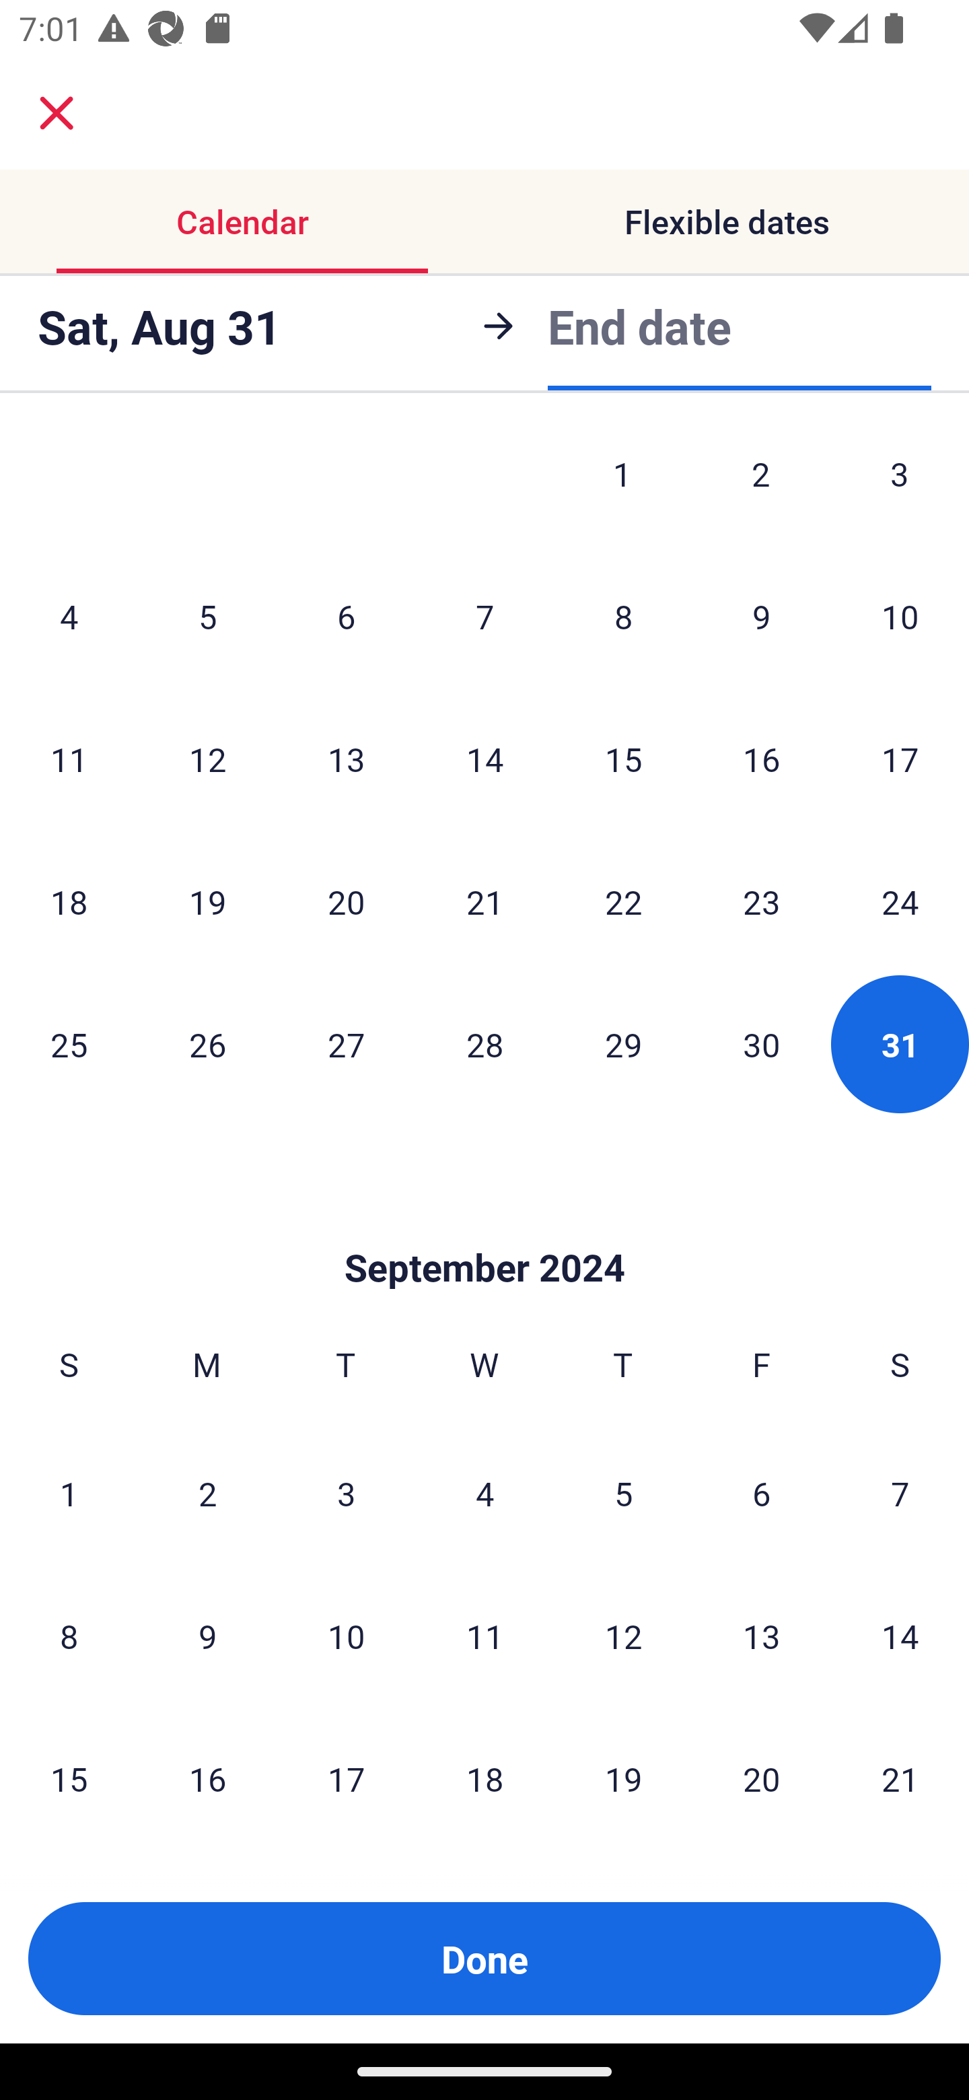 This screenshot has width=969, height=2100. Describe the element at coordinates (761, 486) in the screenshot. I see `2 Friday, August 2, 2024` at that location.